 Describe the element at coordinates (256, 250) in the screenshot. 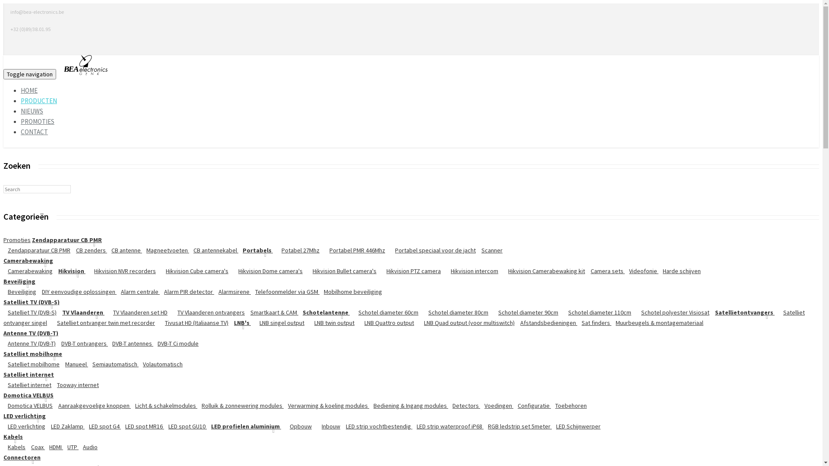

I see `Portabels` at that location.